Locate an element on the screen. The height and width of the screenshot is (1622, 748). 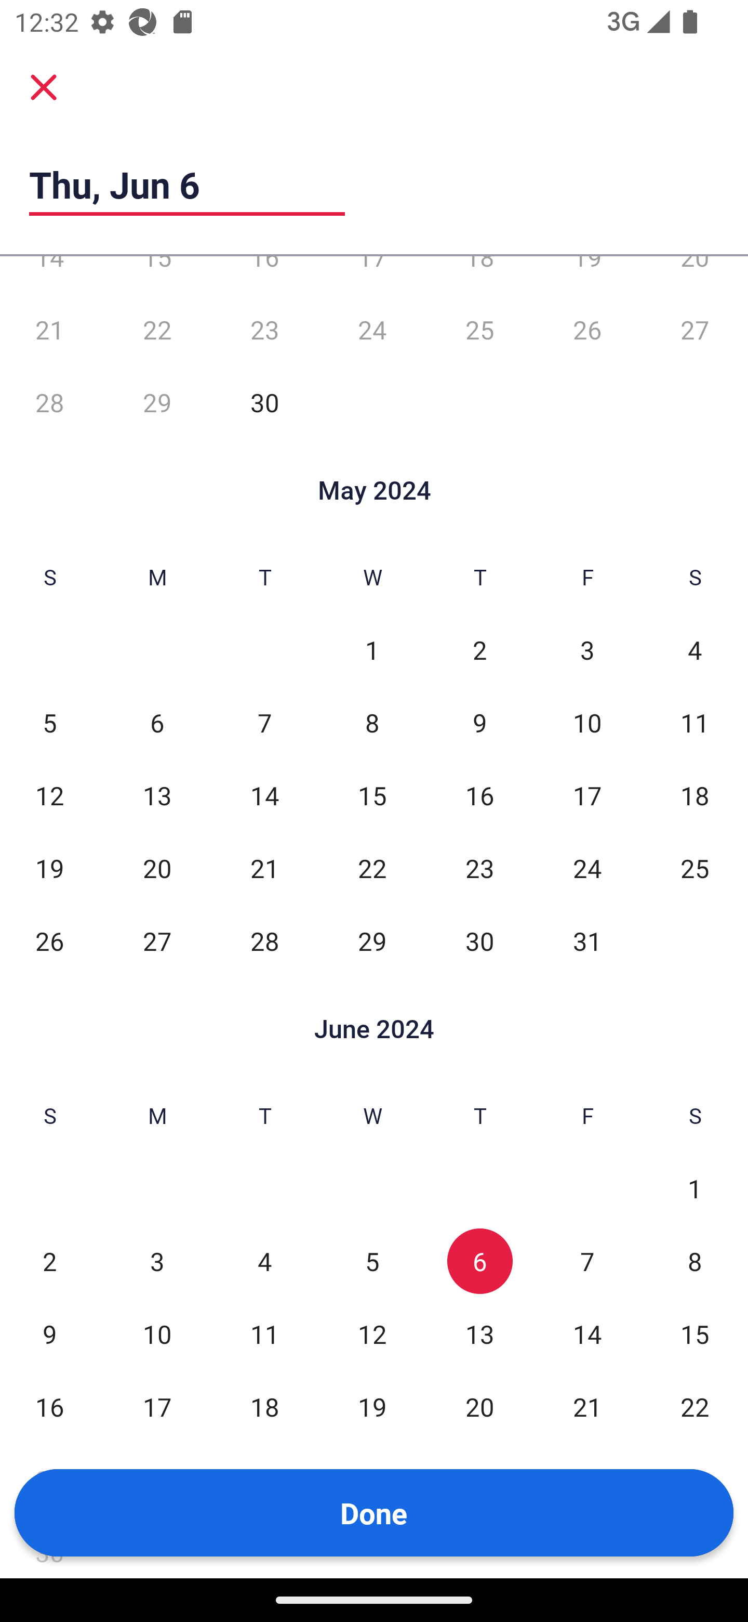
11 Sat, May 11, Not Selected is located at coordinates (695, 723).